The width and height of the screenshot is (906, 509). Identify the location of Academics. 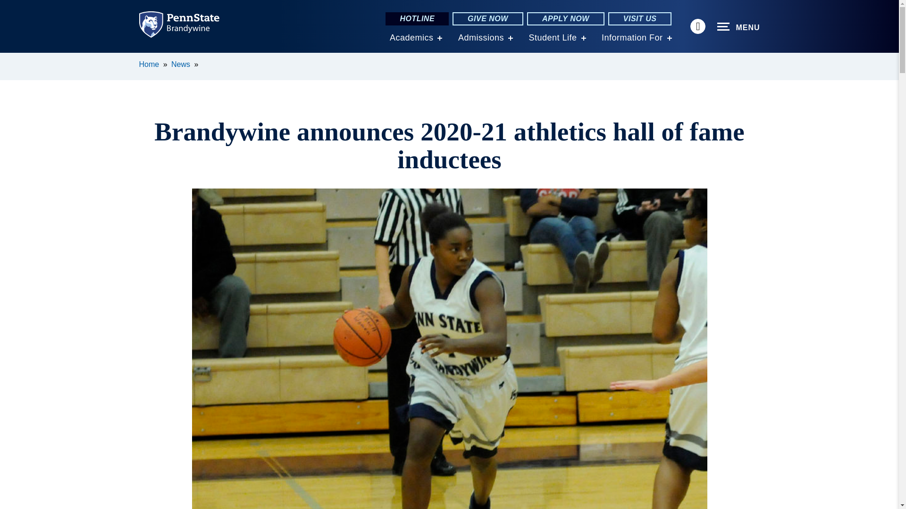
(411, 38).